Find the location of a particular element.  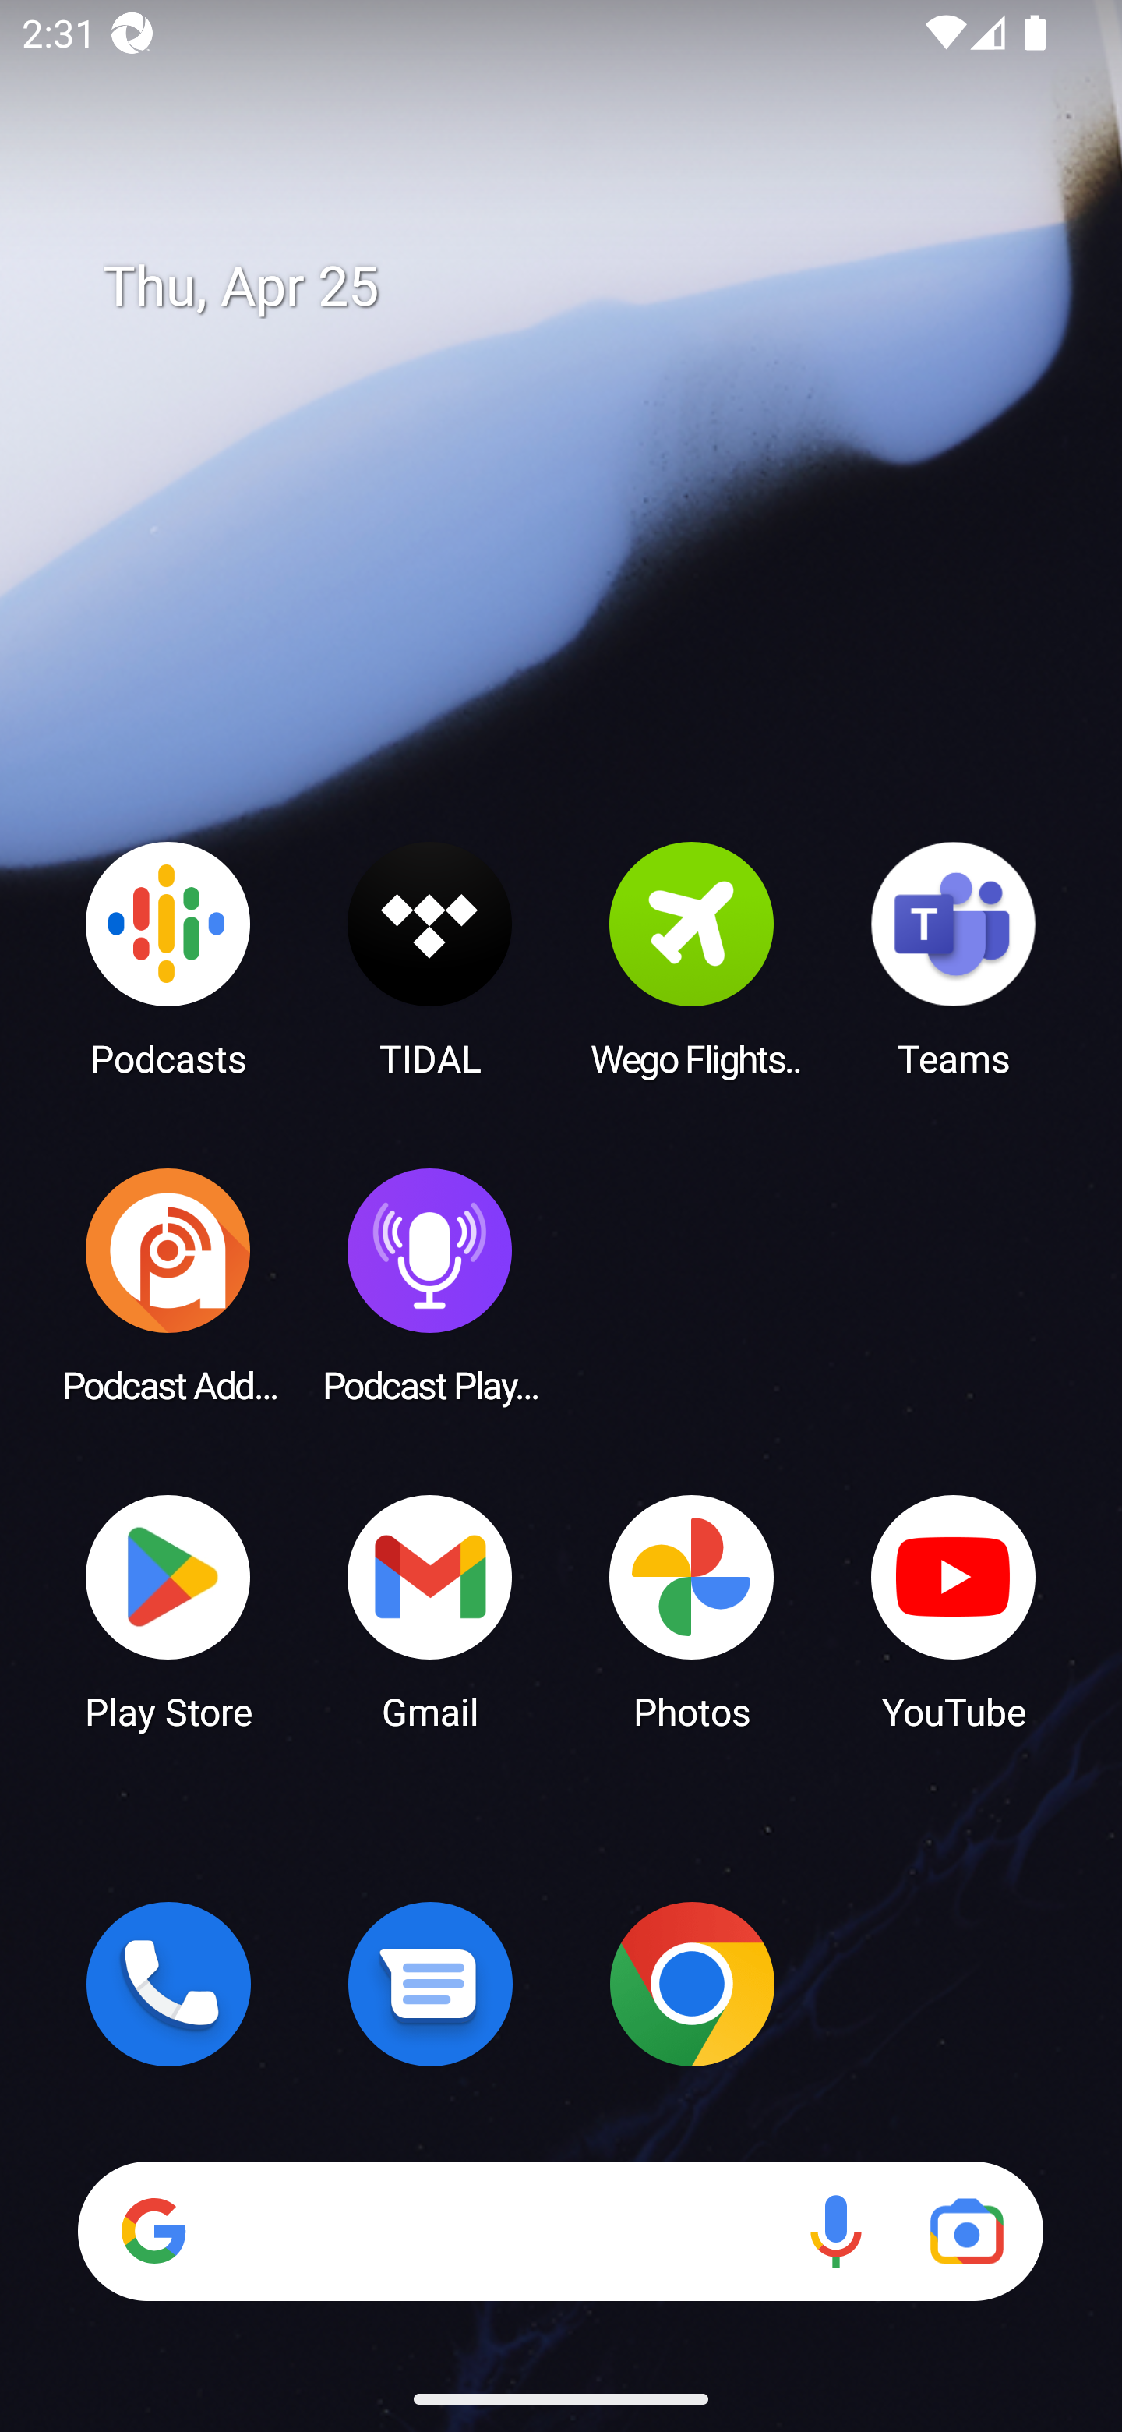

Voice search is located at coordinates (835, 2231).